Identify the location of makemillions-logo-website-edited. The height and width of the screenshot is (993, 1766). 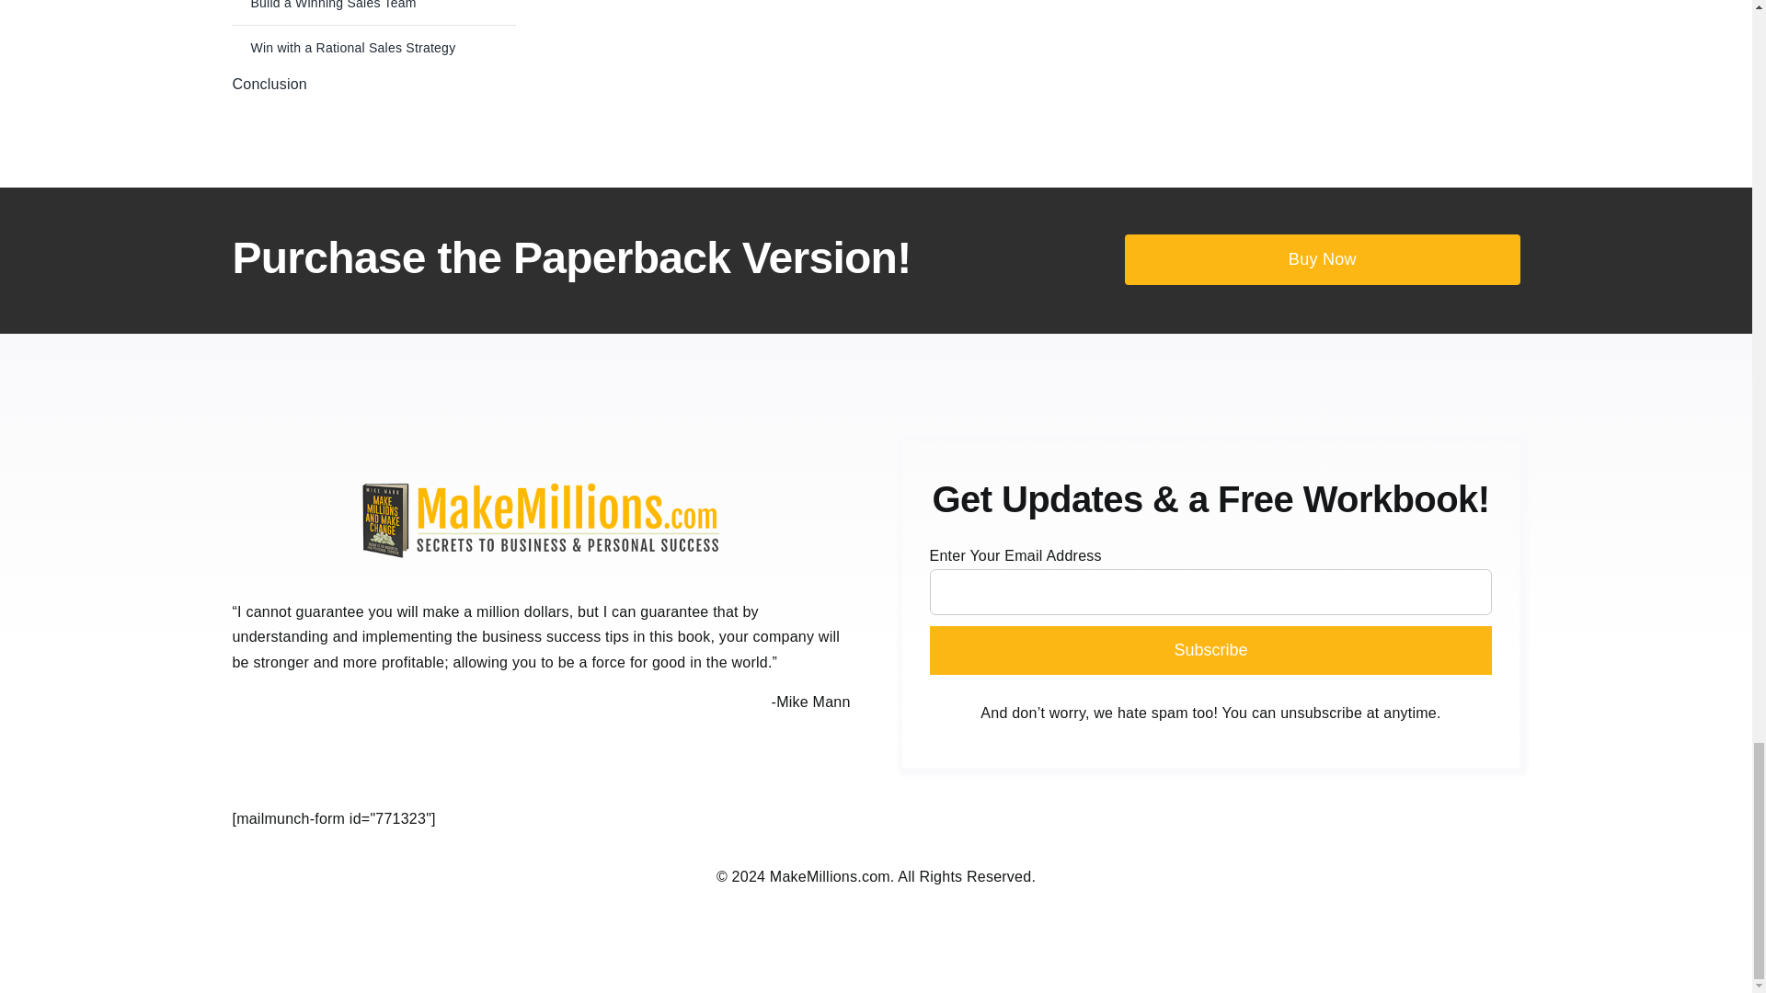
(540, 519).